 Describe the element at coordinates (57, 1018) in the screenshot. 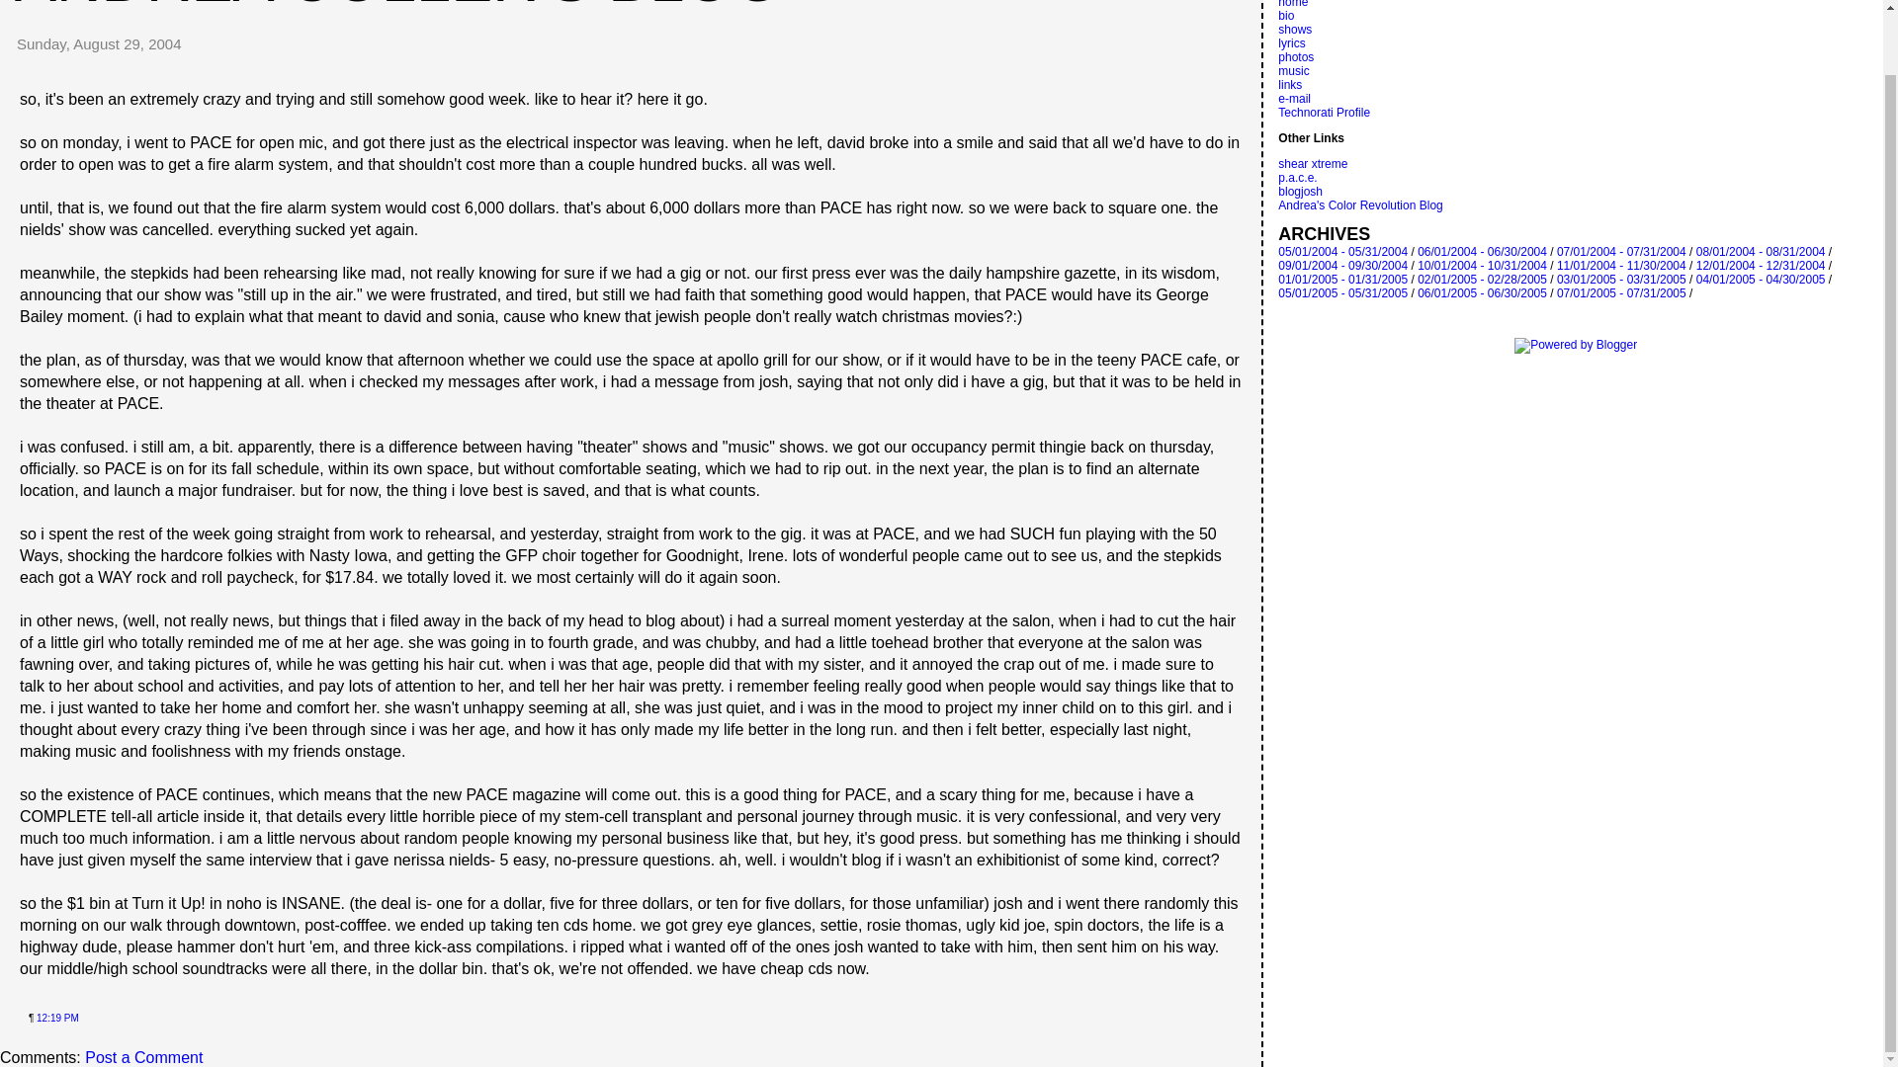

I see `12:19 PM` at that location.